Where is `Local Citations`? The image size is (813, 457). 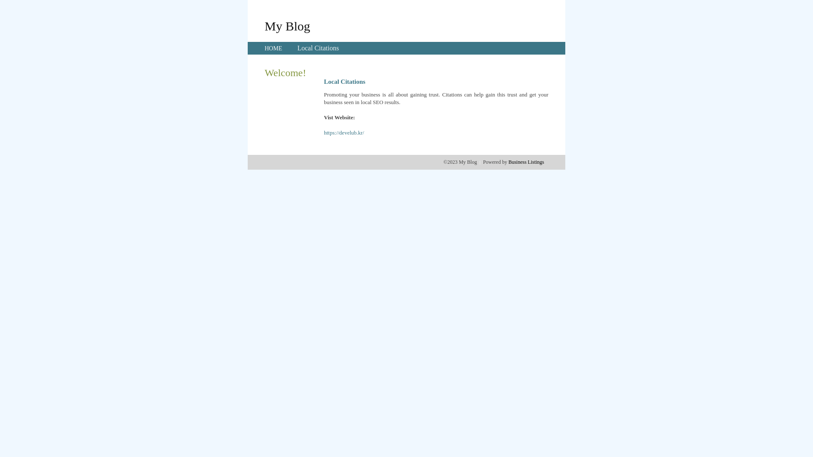 Local Citations is located at coordinates (318, 48).